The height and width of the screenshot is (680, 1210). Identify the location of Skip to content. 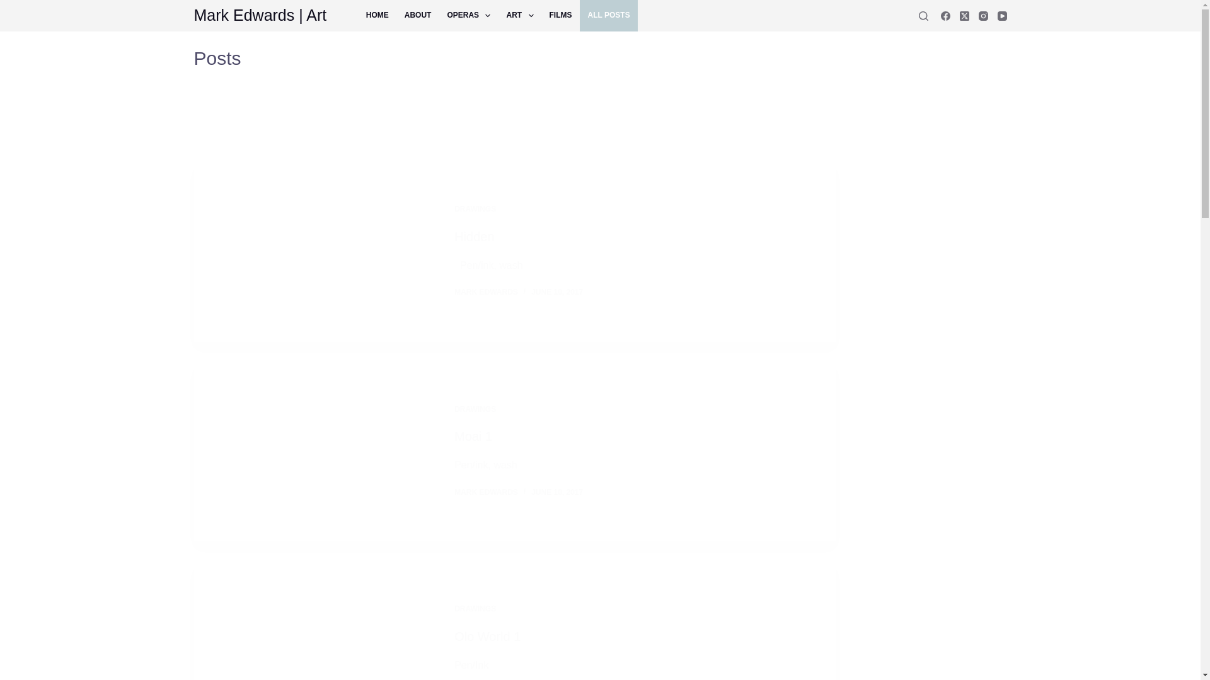
(13, 6).